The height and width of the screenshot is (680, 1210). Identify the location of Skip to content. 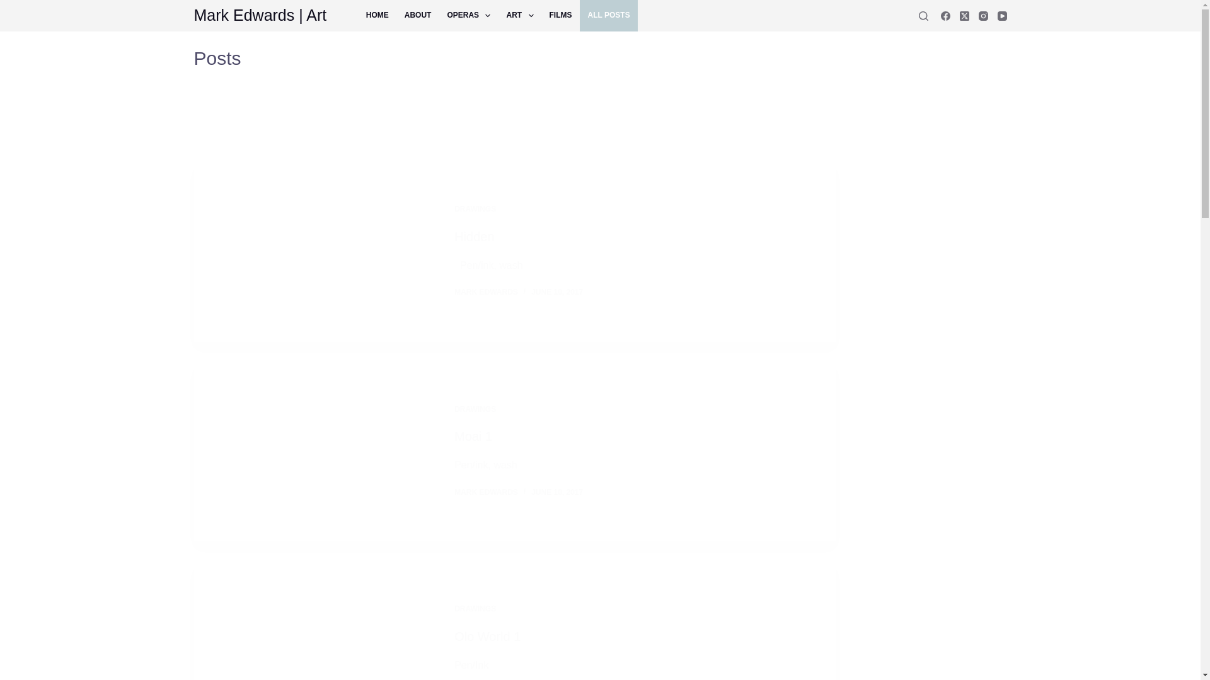
(13, 6).